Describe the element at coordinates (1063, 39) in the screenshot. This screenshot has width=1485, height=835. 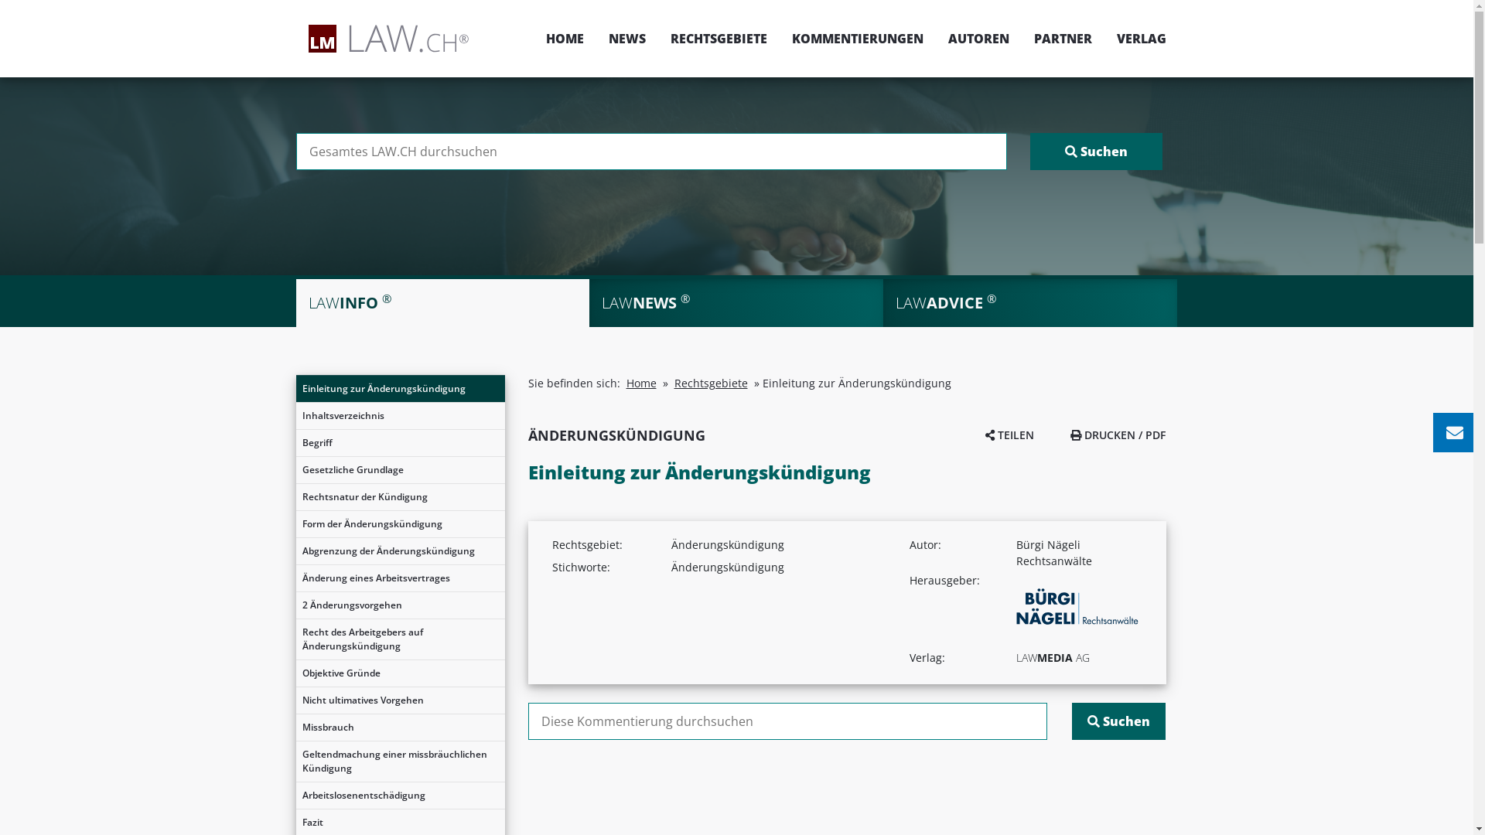
I see `PARTNER` at that location.